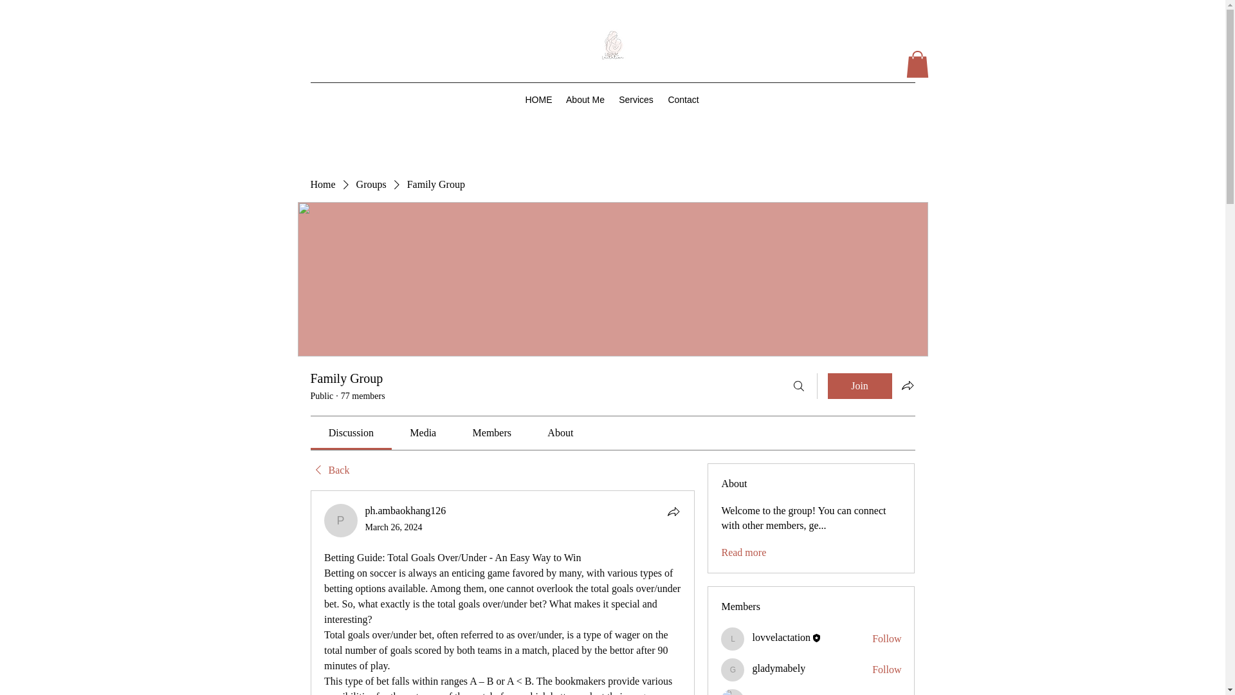  I want to click on Home, so click(322, 185).